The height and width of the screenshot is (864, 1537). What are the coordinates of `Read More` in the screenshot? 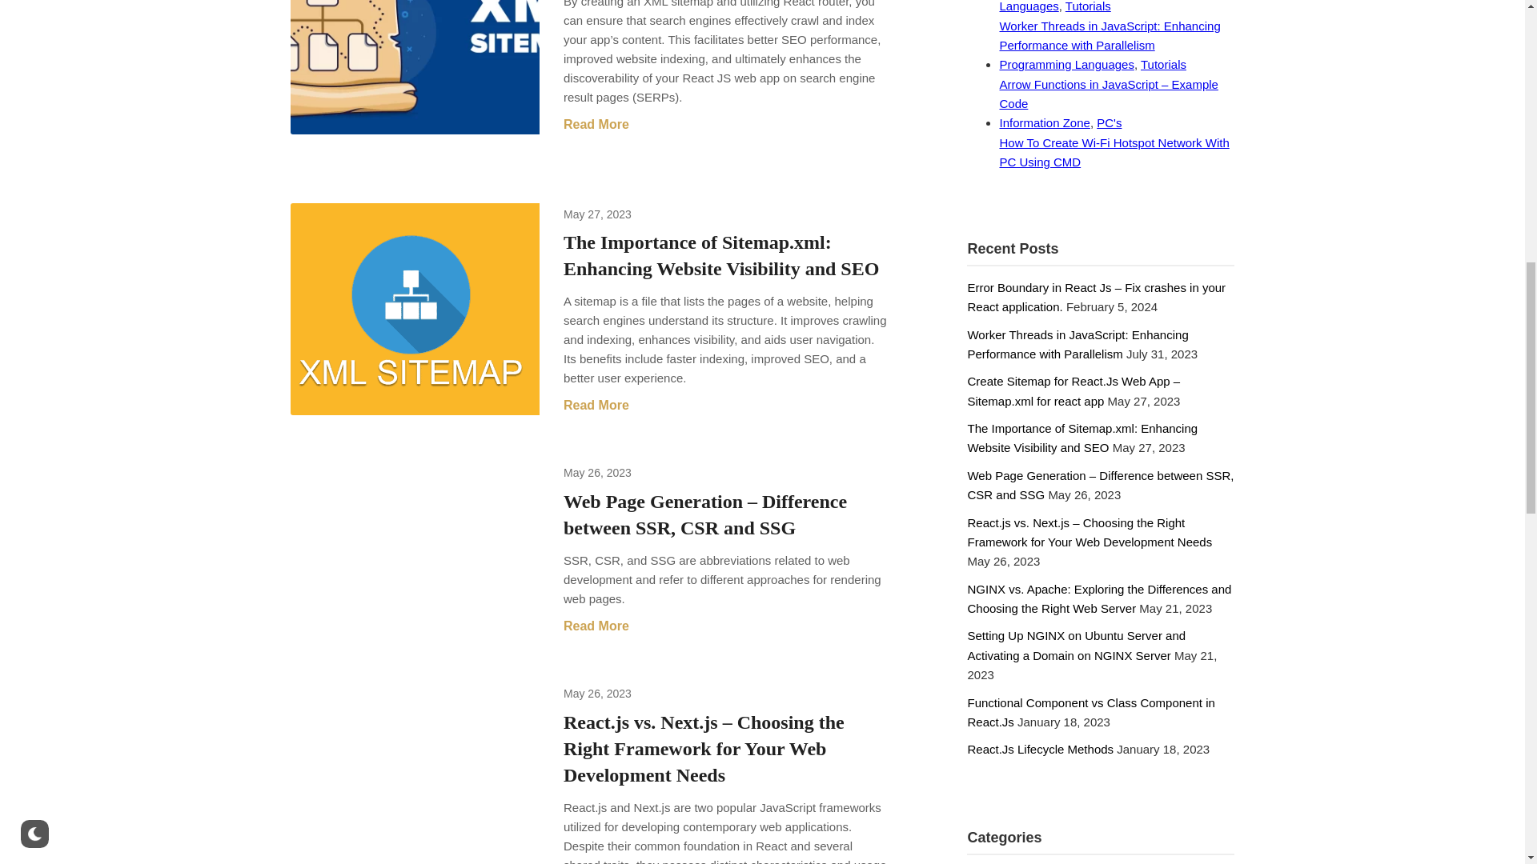 It's located at (596, 125).